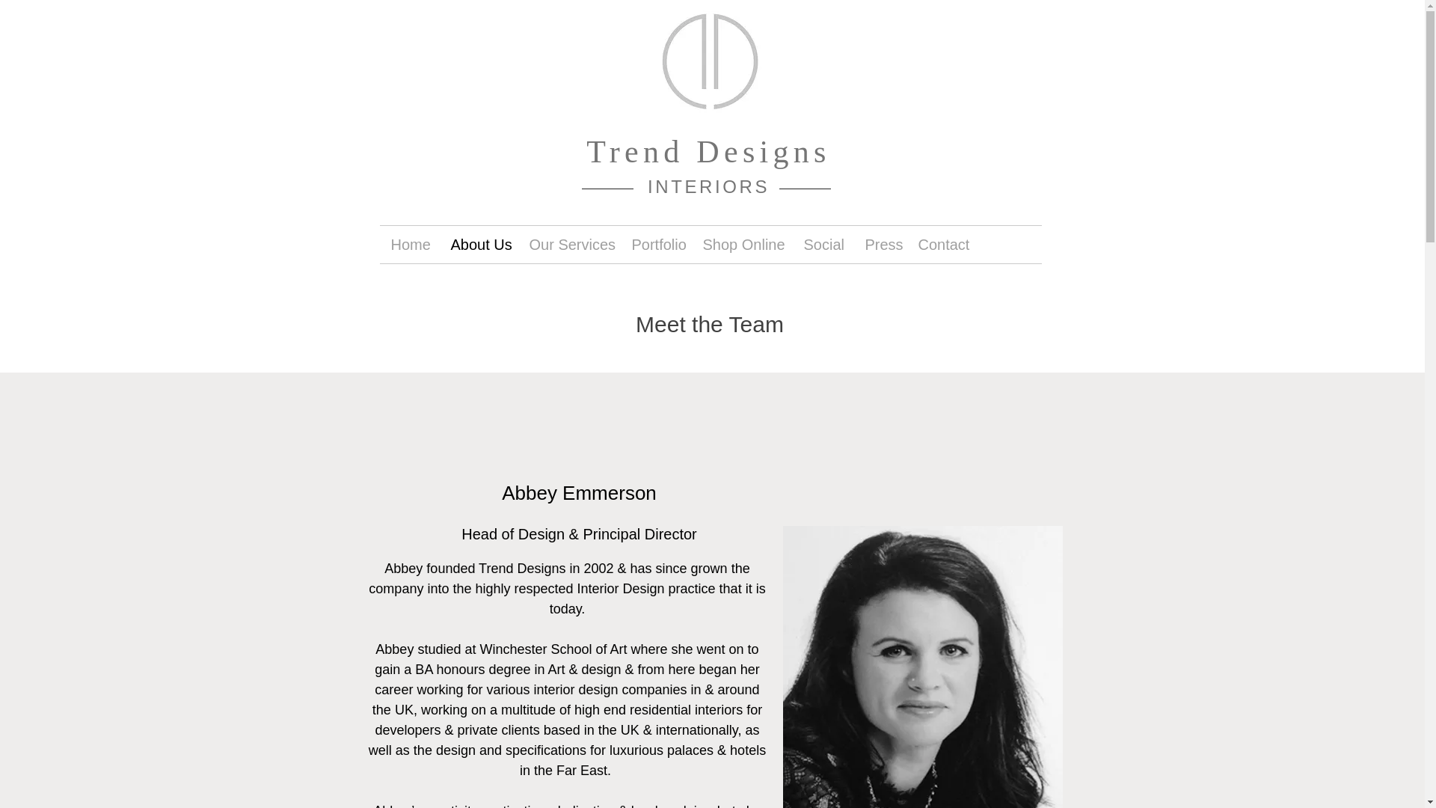 This screenshot has height=808, width=1436. Describe the element at coordinates (410, 245) in the screenshot. I see `Home` at that location.